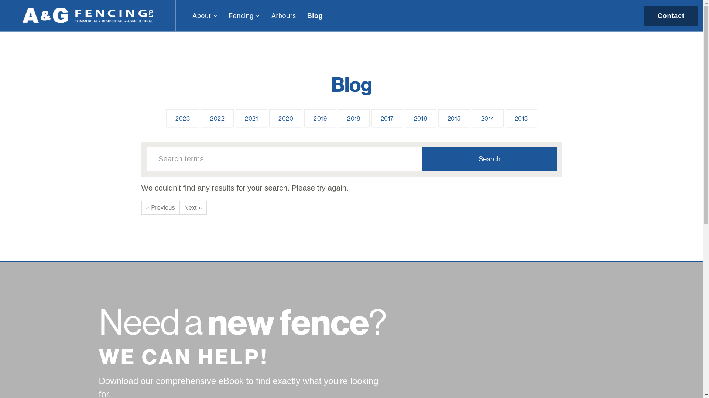  Describe the element at coordinates (251, 118) in the screenshot. I see `2021` at that location.